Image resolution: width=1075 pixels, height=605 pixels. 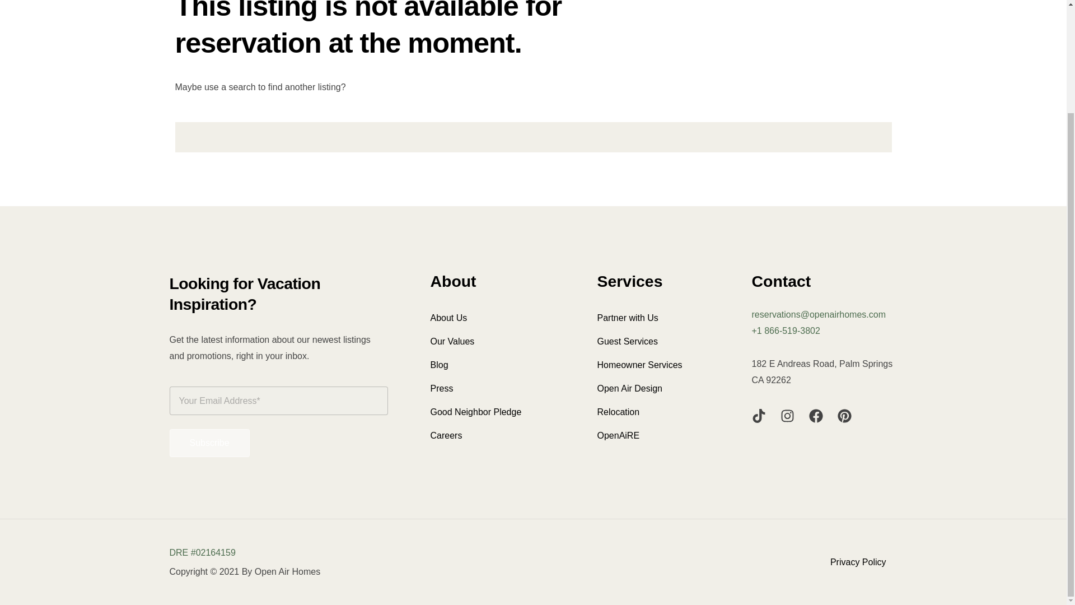 I want to click on Good Neighbor Pledge, so click(x=499, y=412).